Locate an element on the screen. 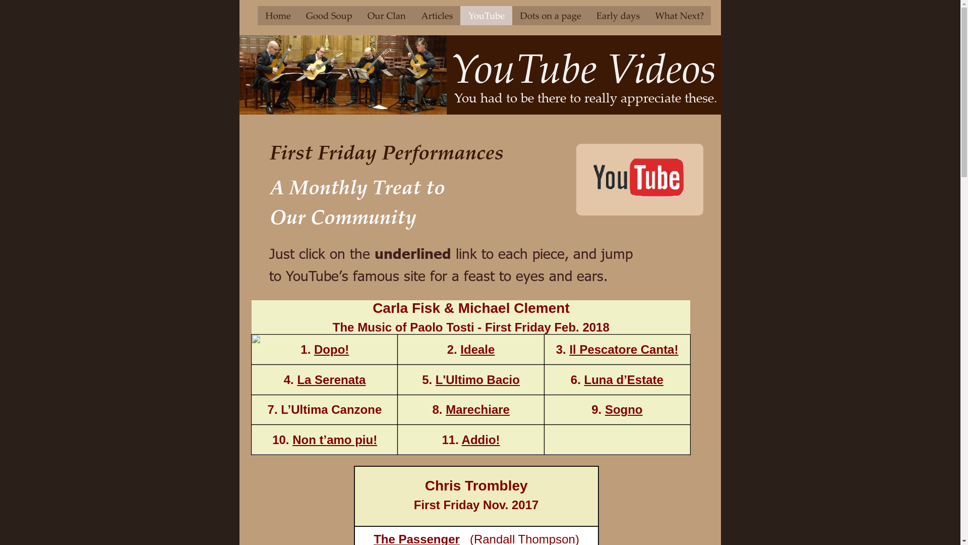 The height and width of the screenshot is (545, 968). La Serenata is located at coordinates (331, 379).